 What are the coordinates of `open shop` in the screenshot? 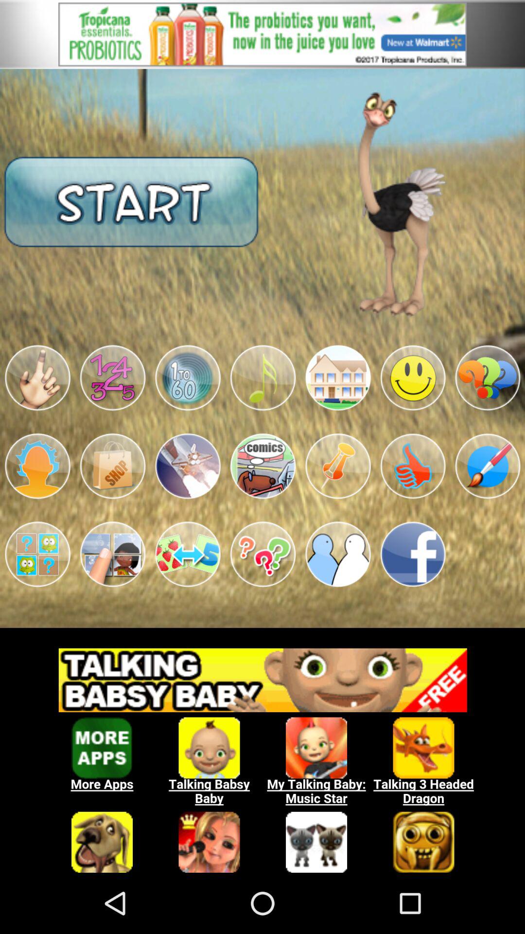 It's located at (113, 466).